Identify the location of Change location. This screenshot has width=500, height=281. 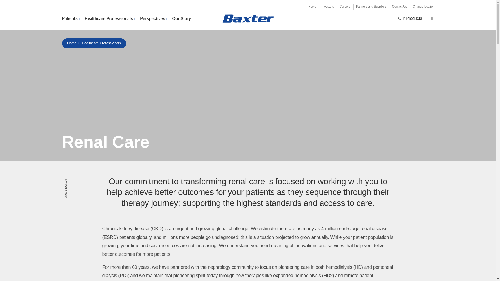
(423, 7).